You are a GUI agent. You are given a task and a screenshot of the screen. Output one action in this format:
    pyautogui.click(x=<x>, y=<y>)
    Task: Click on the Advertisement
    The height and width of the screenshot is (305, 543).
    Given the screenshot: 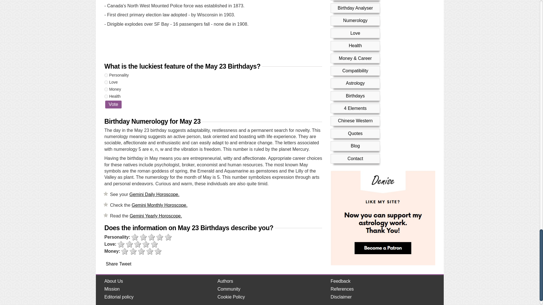 What is the action you would take?
    pyautogui.click(x=213, y=46)
    